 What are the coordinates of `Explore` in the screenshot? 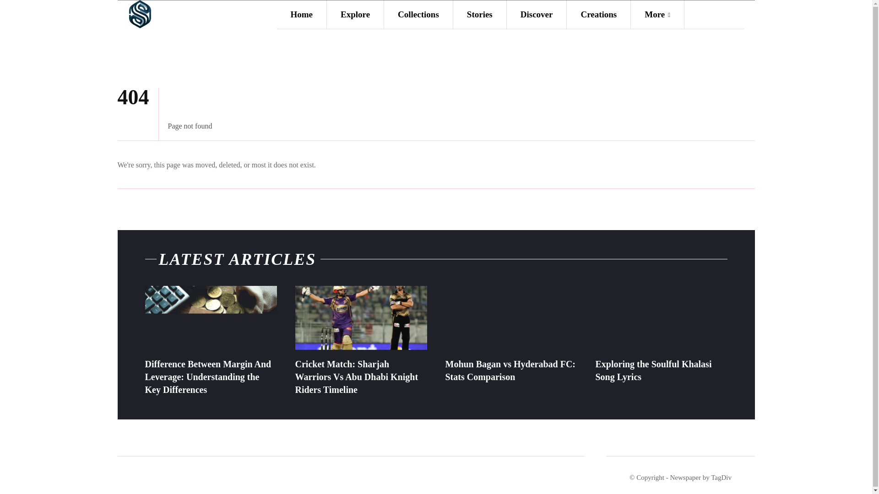 It's located at (355, 14).